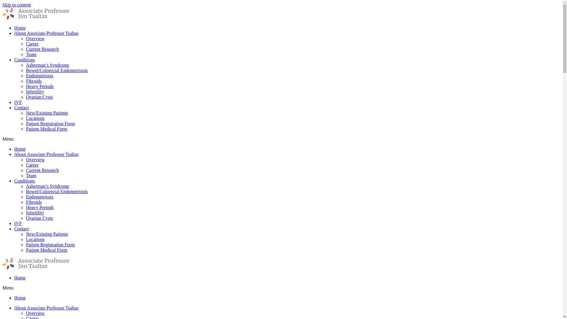 This screenshot has width=567, height=319. Describe the element at coordinates (22, 108) in the screenshot. I see `Contact` at that location.